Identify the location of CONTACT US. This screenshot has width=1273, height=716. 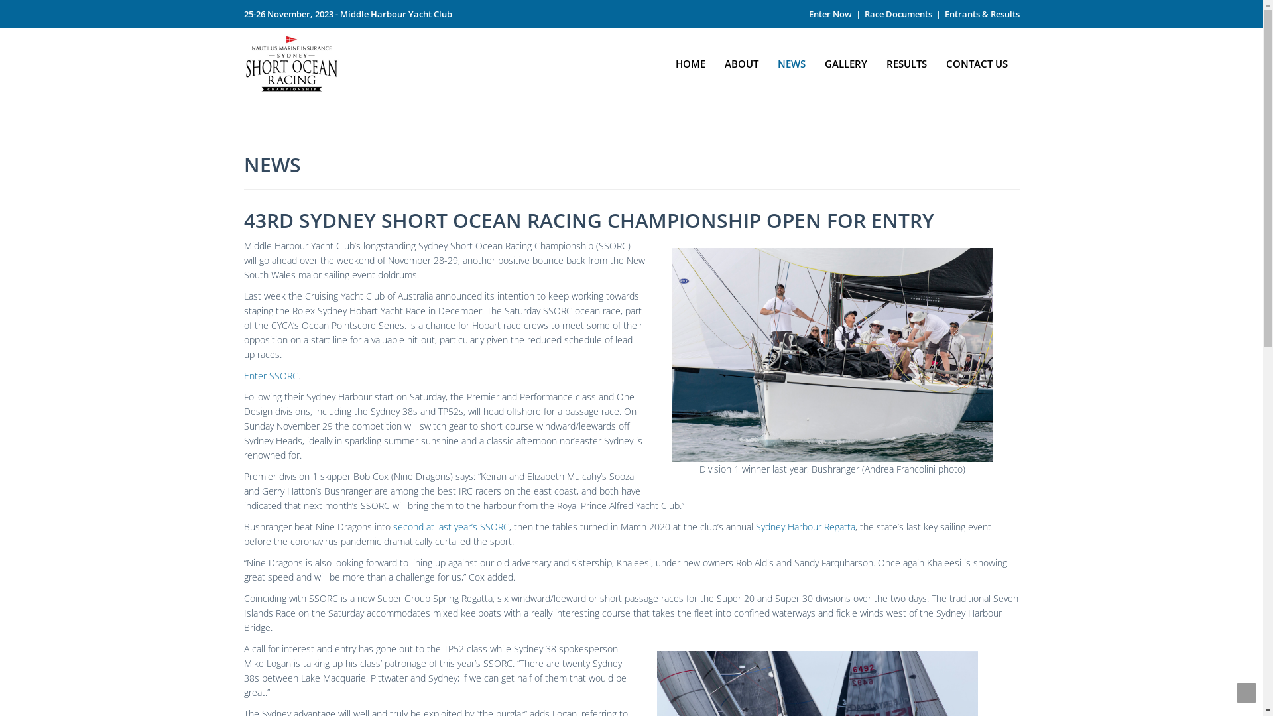
(977, 60).